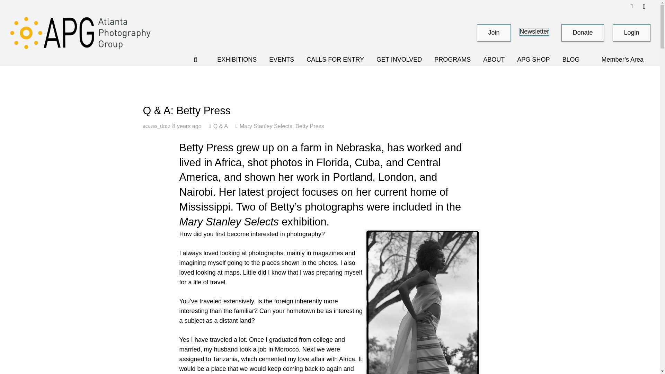 Image resolution: width=665 pixels, height=374 pixels. Describe the element at coordinates (237, 60) in the screenshot. I see `EXHIBITIONS` at that location.